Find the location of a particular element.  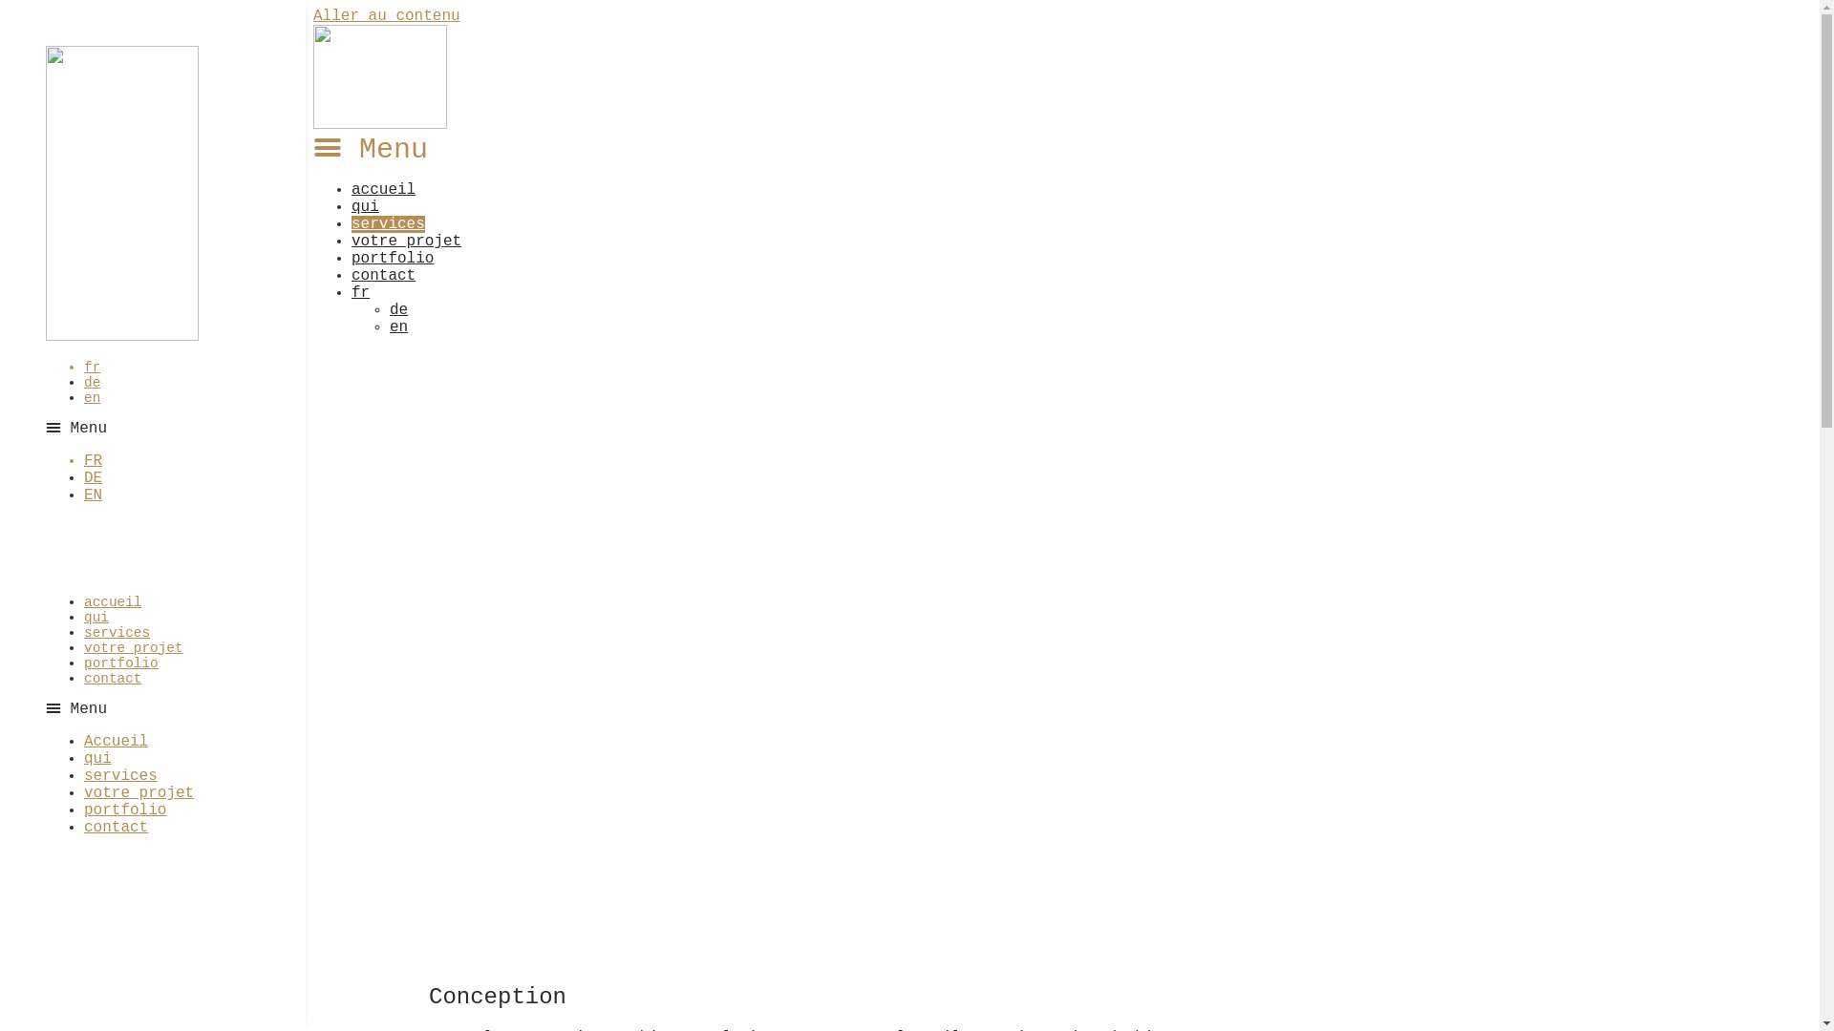

fr is located at coordinates (361, 293).